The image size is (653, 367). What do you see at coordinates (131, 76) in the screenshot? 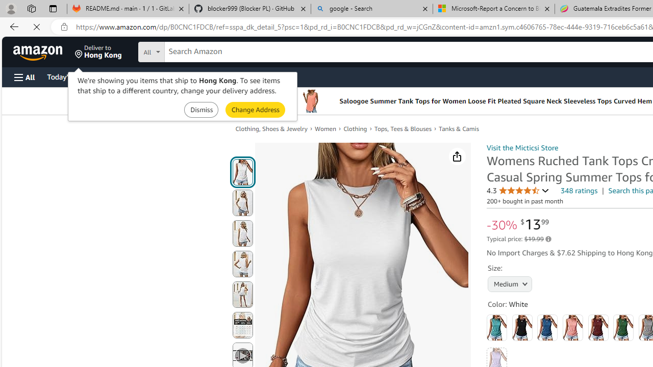
I see `Customer Service` at bounding box center [131, 76].